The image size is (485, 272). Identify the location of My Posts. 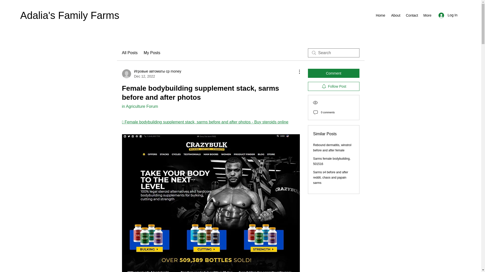
(152, 53).